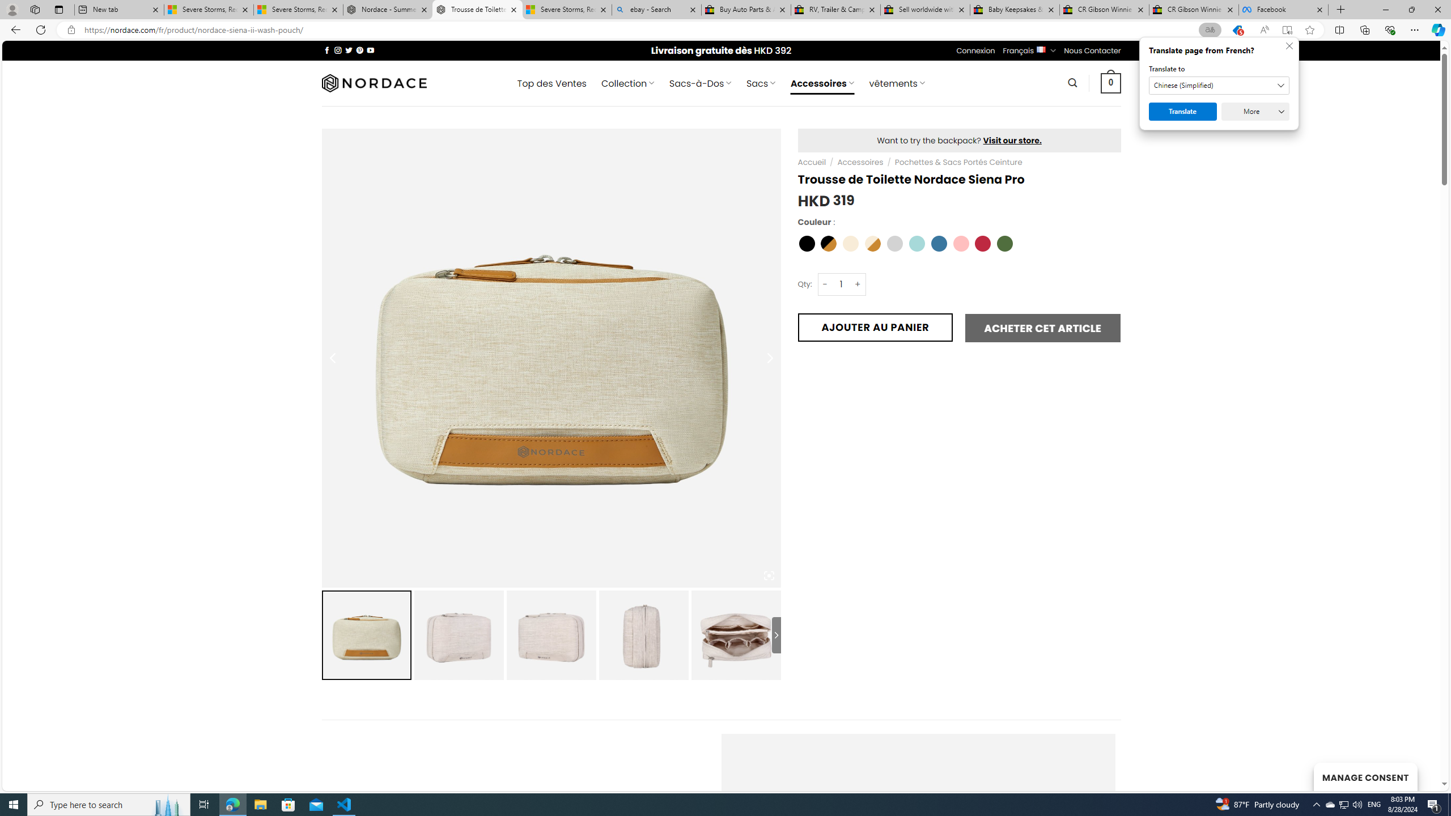 The image size is (1451, 816). Describe the element at coordinates (813, 162) in the screenshot. I see `Accueil` at that location.